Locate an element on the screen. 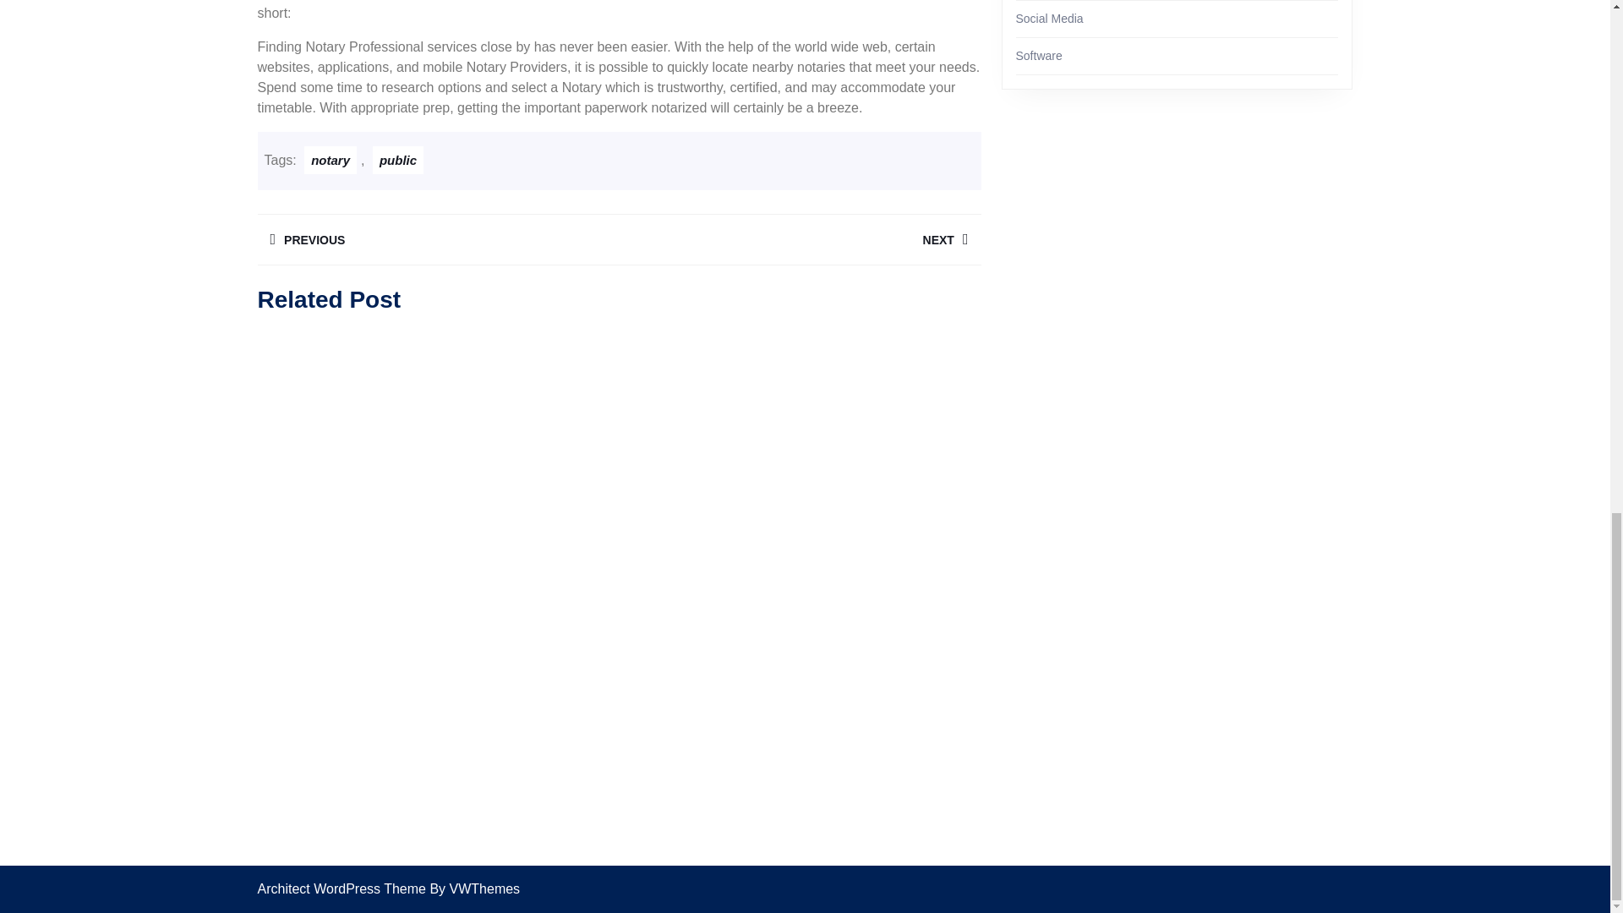 This screenshot has width=1623, height=913. notary is located at coordinates (799, 239).